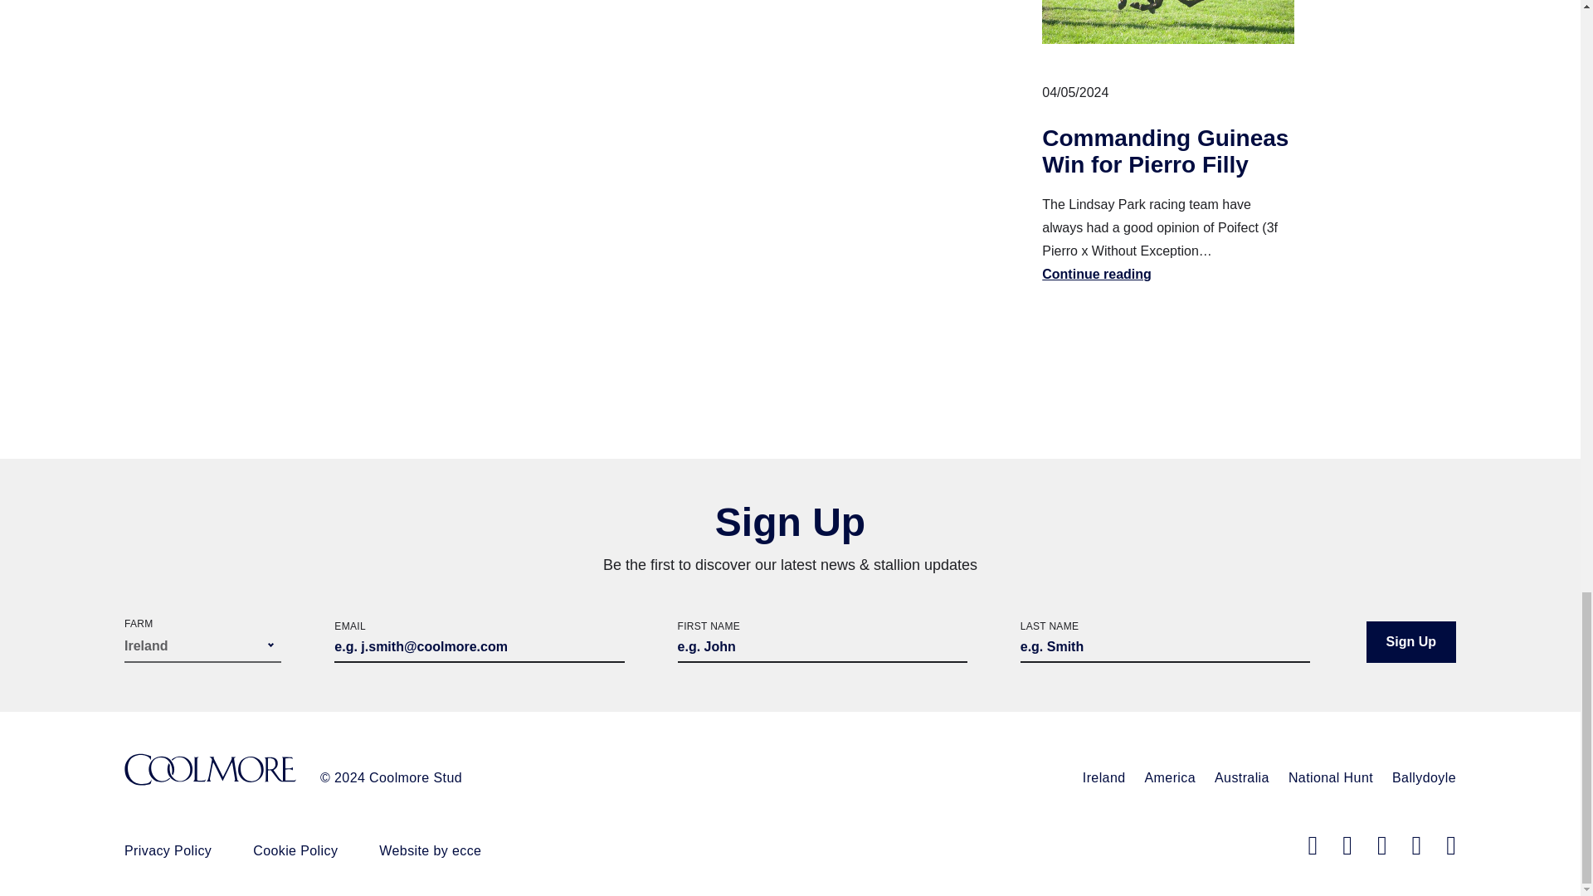  Describe the element at coordinates (168, 850) in the screenshot. I see `Privacy Policy` at that location.